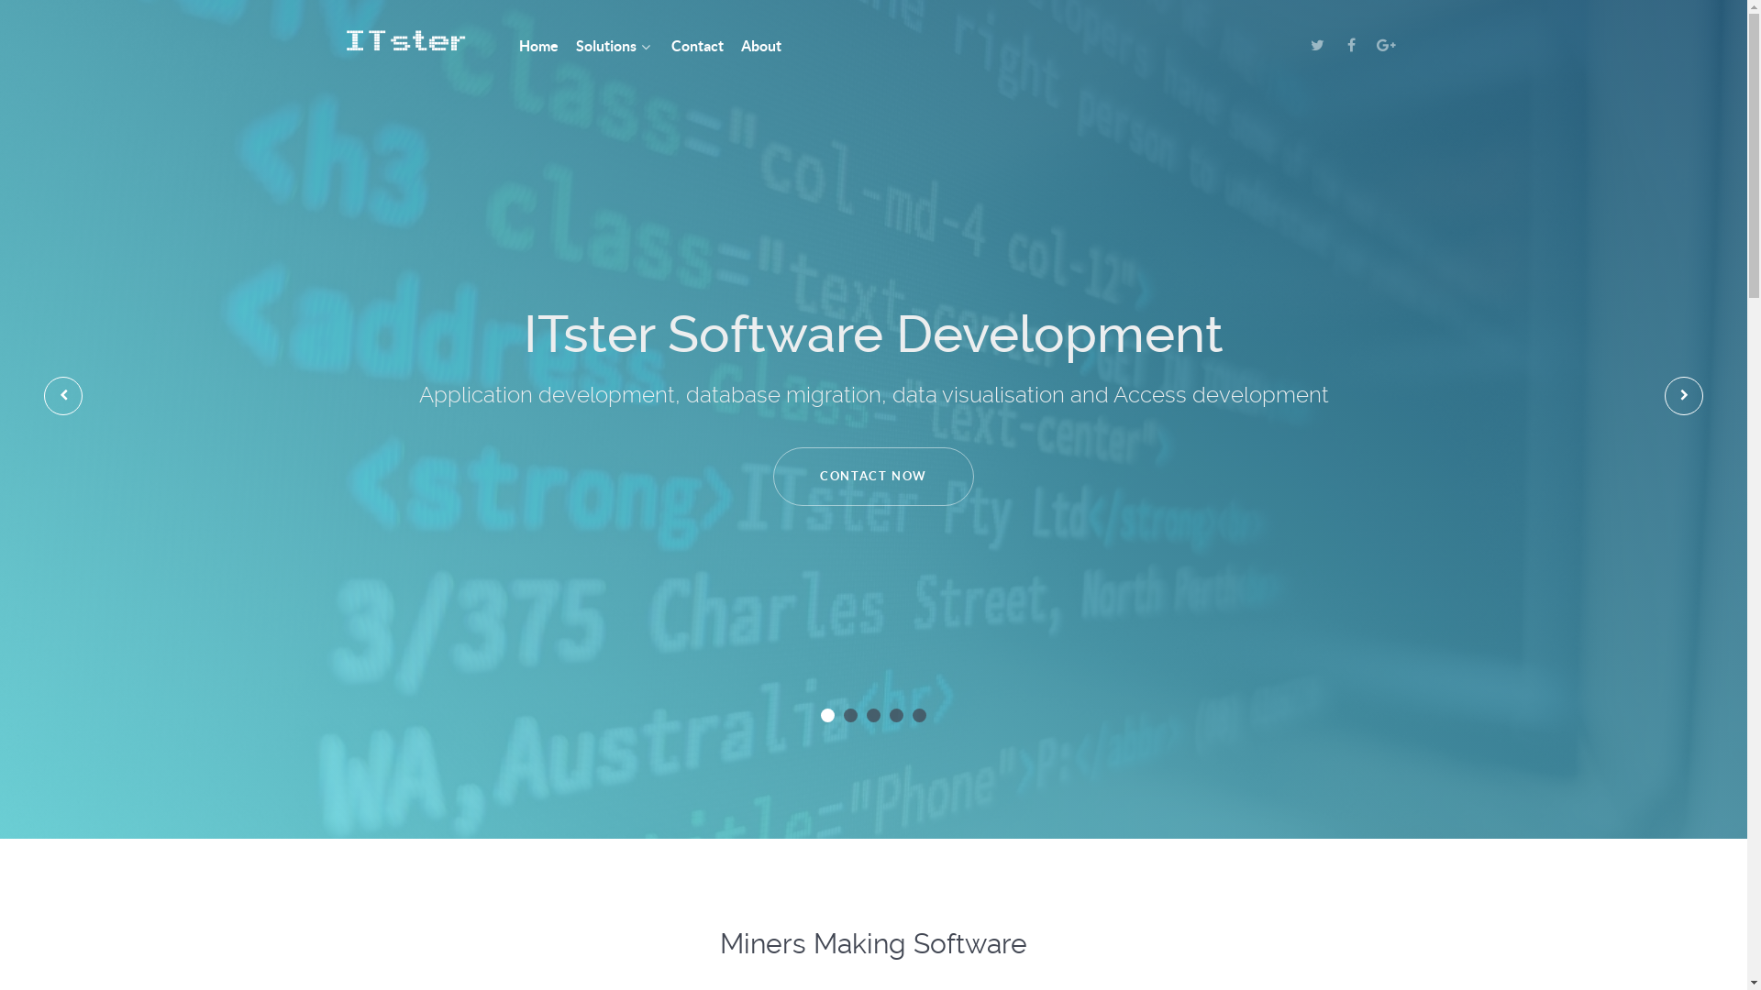 This screenshot has height=990, width=1761. What do you see at coordinates (697, 48) in the screenshot?
I see `Contact` at bounding box center [697, 48].